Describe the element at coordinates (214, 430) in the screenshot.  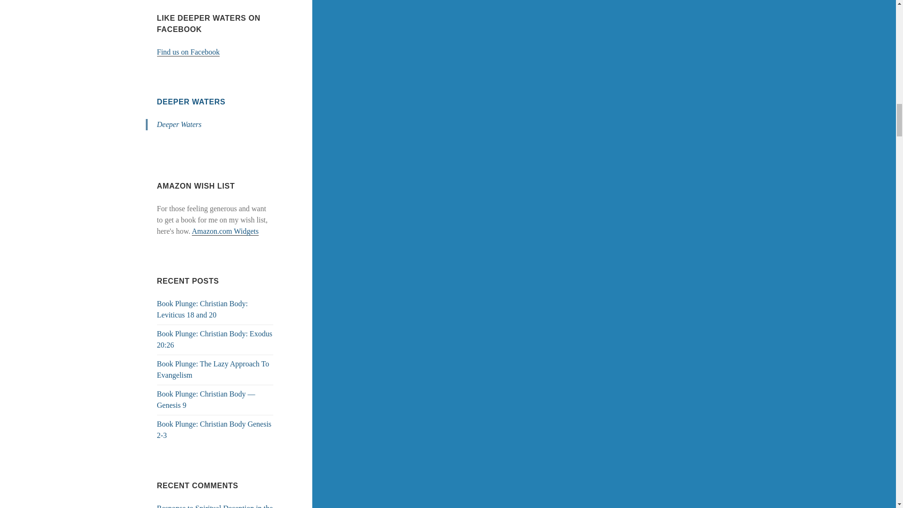
I see `Book Plunge: Christian Body Genesis 2-3` at that location.